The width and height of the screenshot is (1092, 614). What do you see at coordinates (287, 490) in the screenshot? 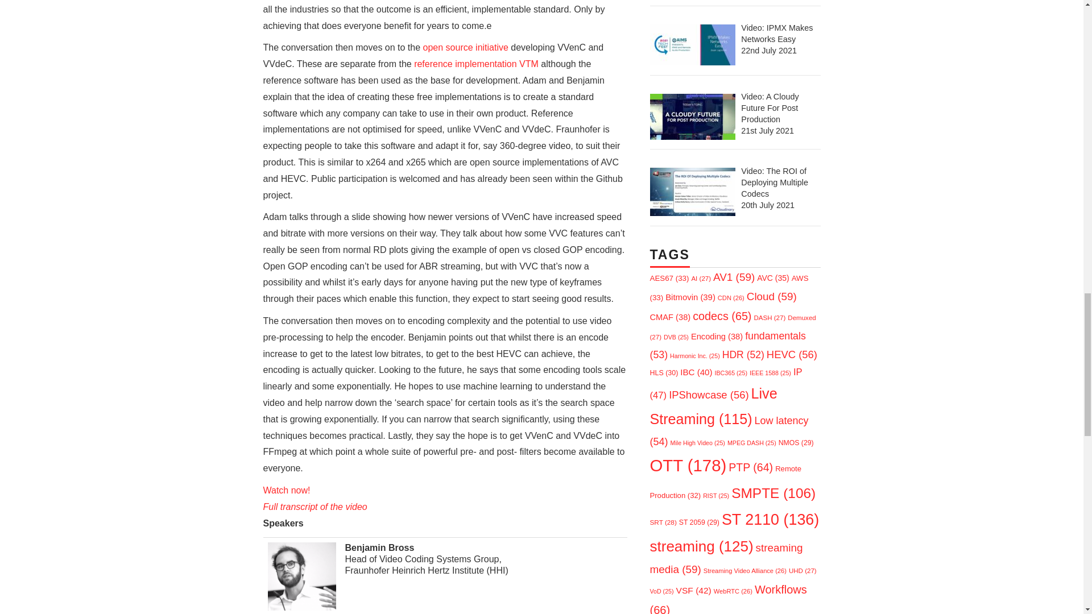
I see `Watch now!` at bounding box center [287, 490].